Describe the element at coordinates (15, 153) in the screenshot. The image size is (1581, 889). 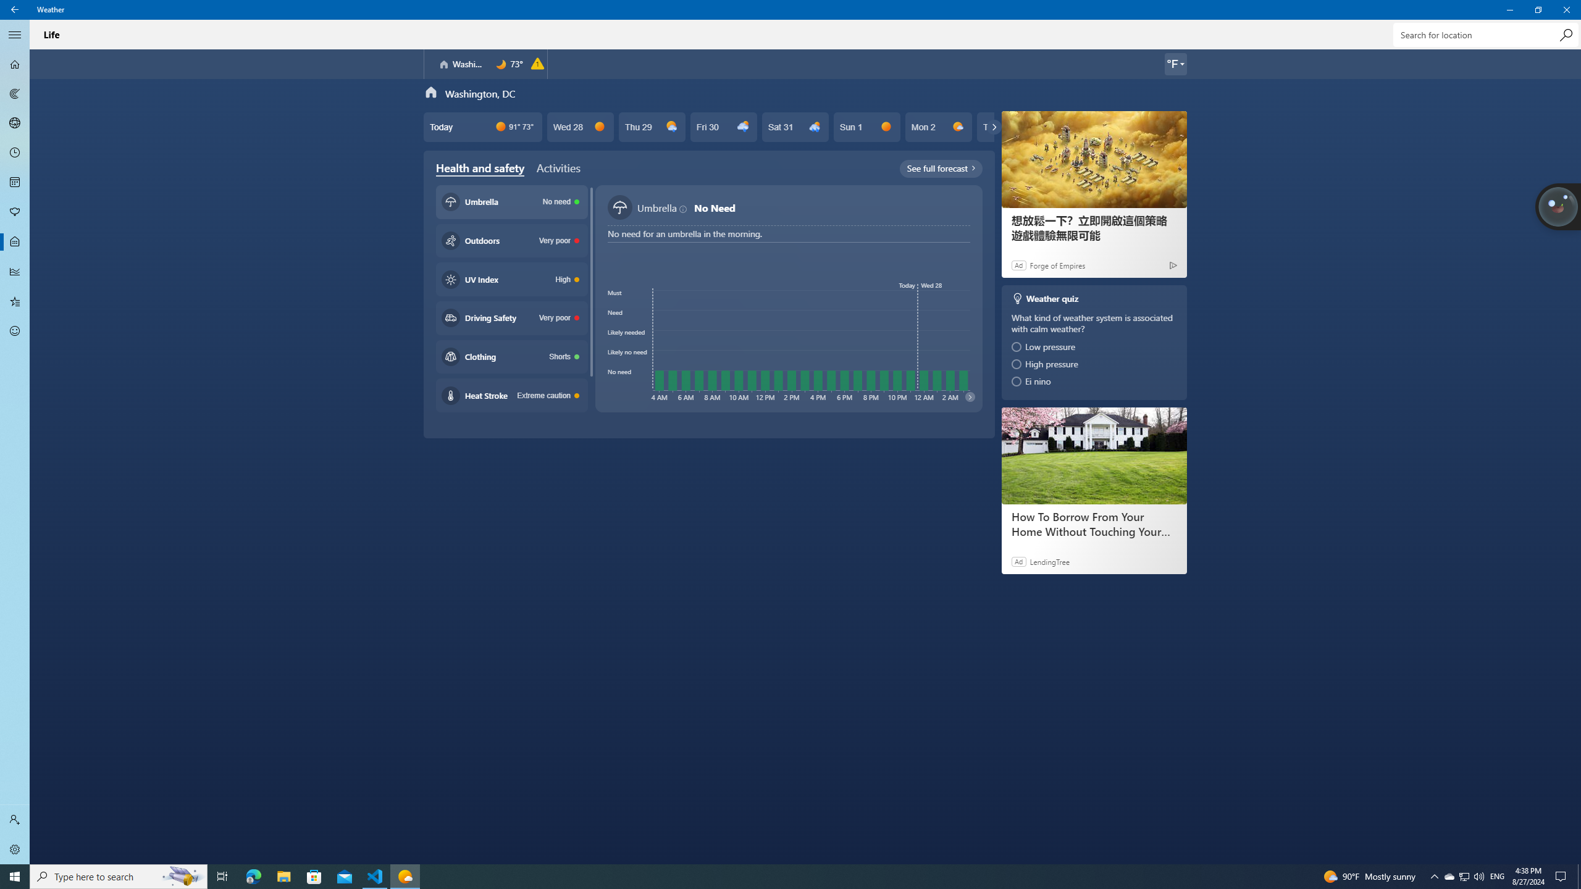
I see `Hourly Forecast - Not Selected` at that location.